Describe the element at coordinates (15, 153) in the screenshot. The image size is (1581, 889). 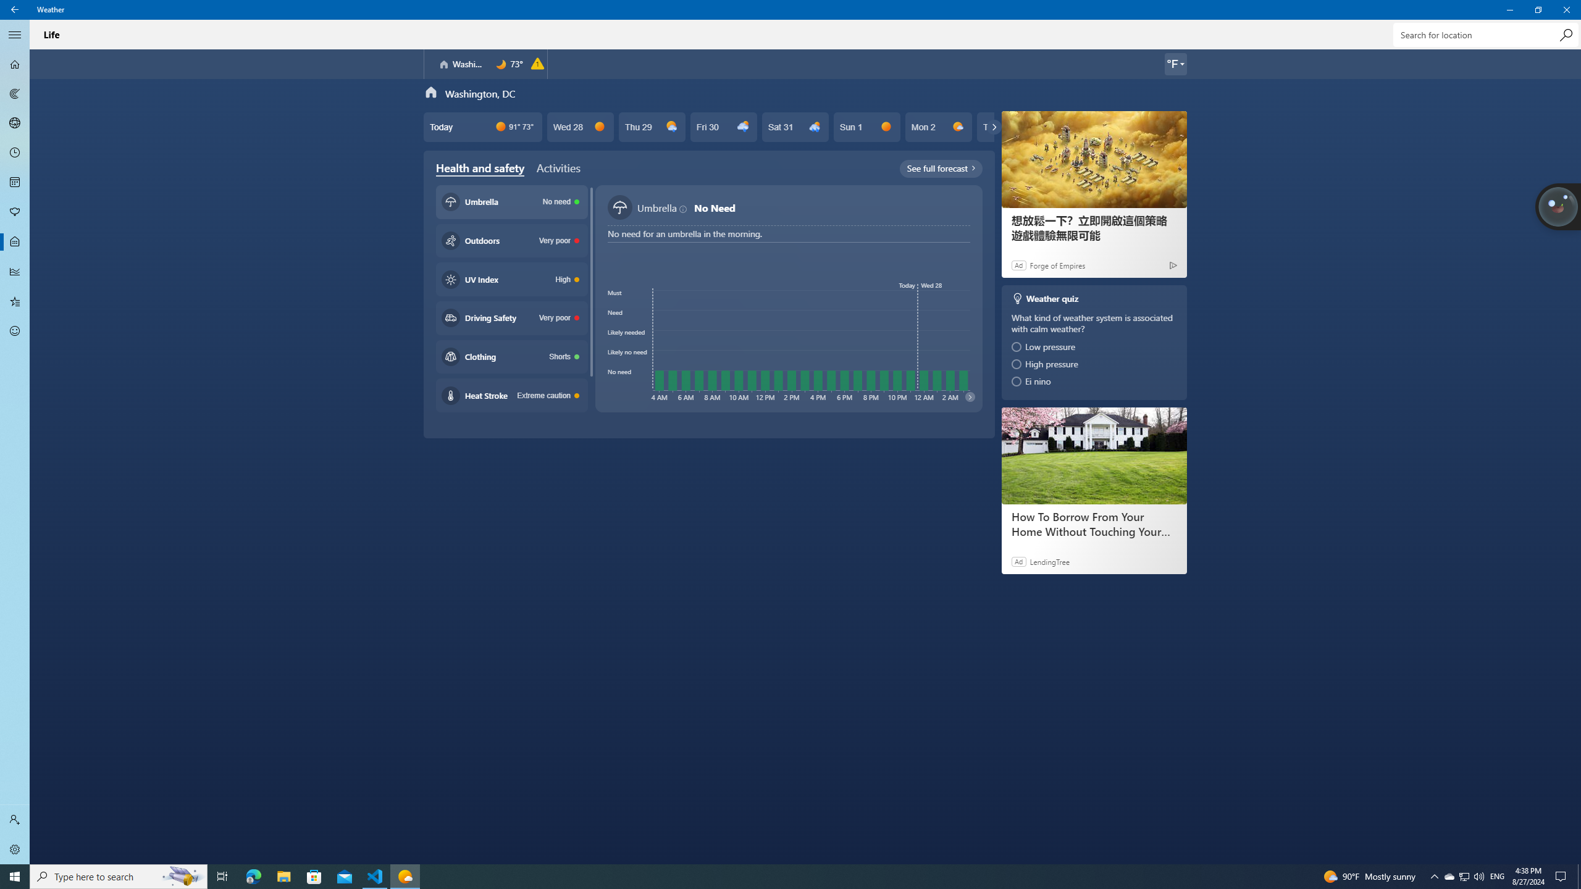
I see `Hourly Forecast - Not Selected` at that location.